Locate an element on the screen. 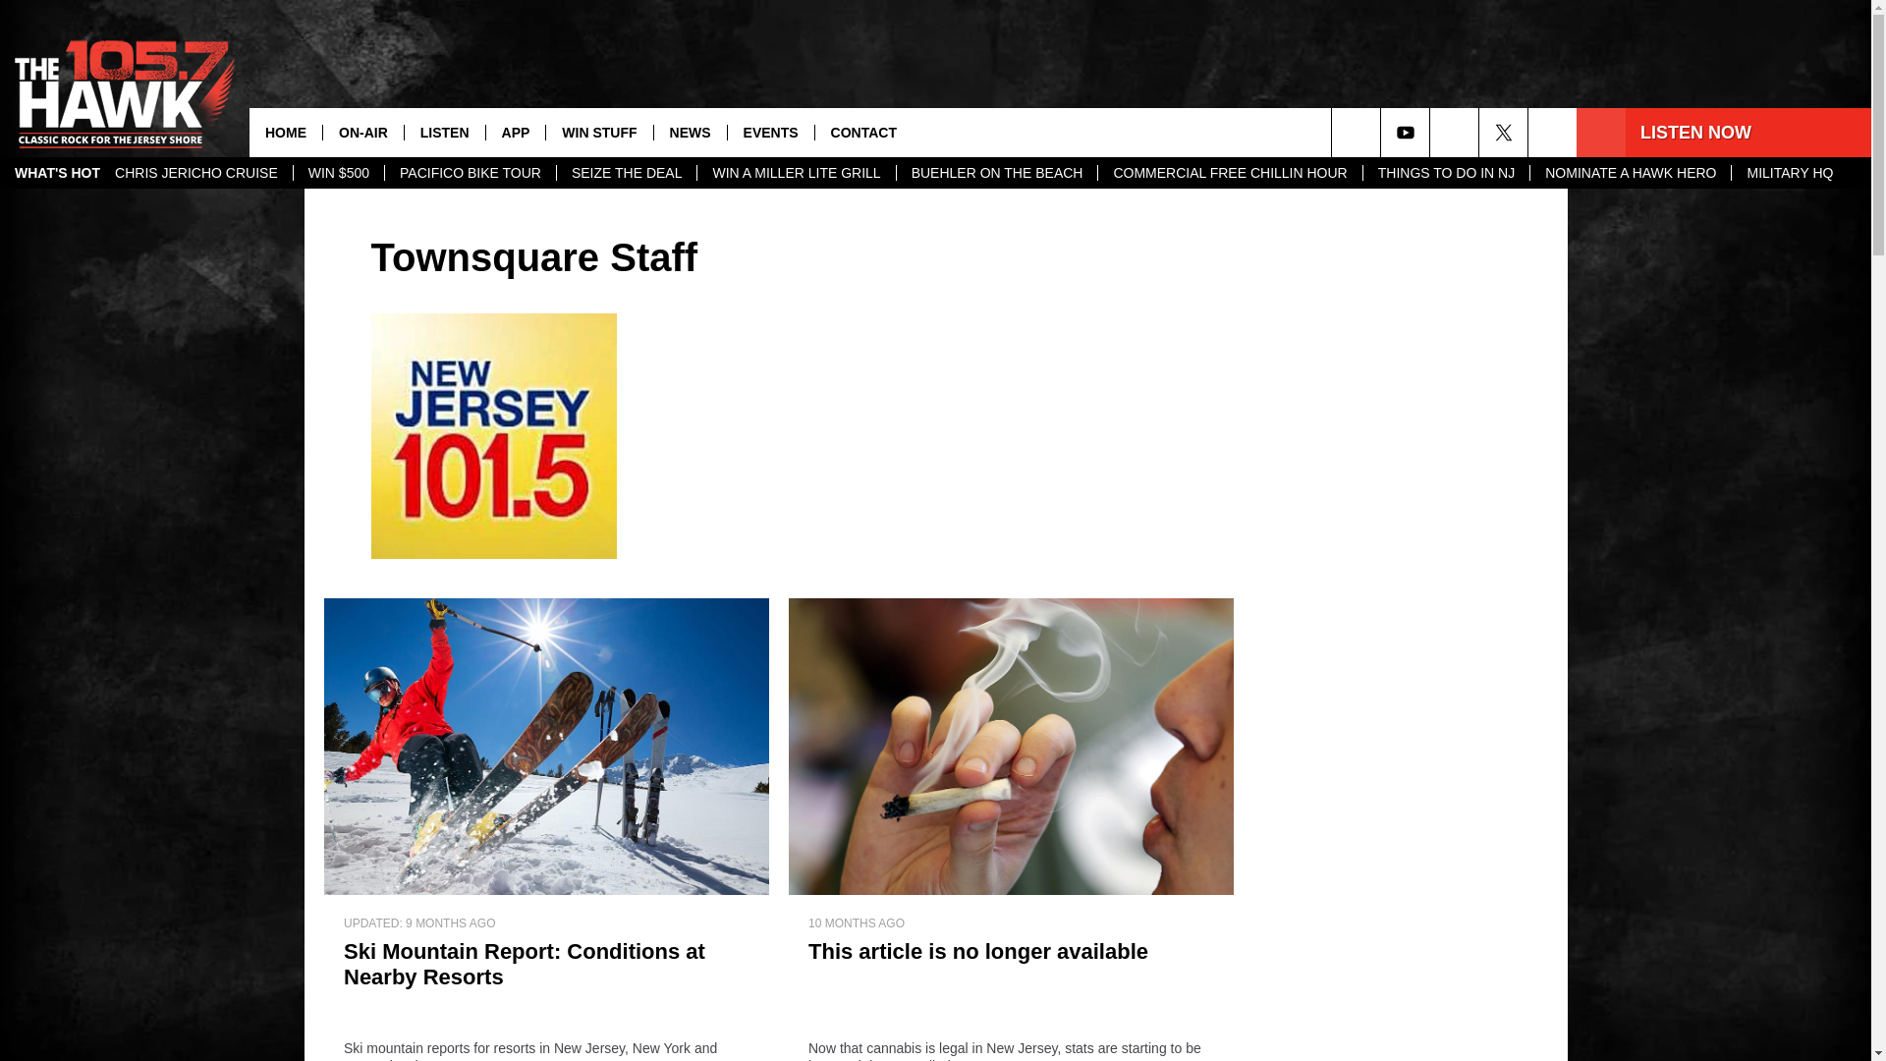  WIN STUFF is located at coordinates (598, 132).